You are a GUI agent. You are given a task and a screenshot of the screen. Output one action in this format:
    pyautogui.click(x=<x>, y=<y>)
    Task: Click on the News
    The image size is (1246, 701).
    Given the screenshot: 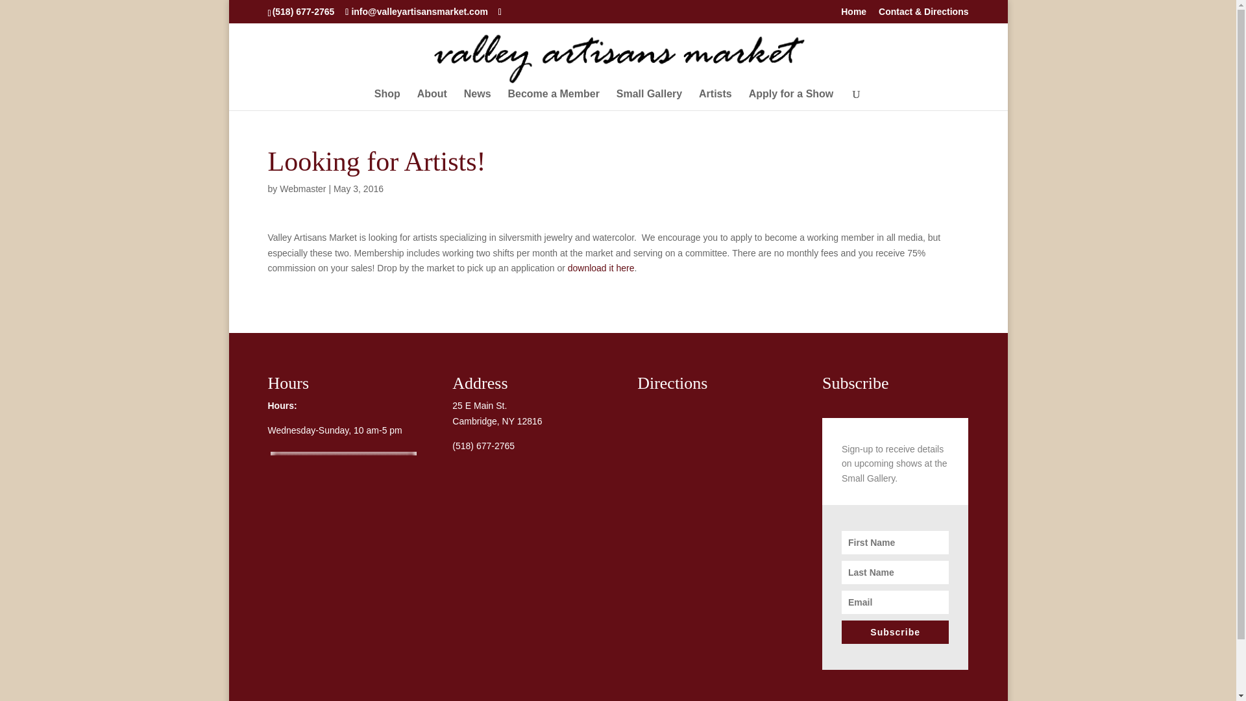 What is the action you would take?
    pyautogui.click(x=477, y=100)
    